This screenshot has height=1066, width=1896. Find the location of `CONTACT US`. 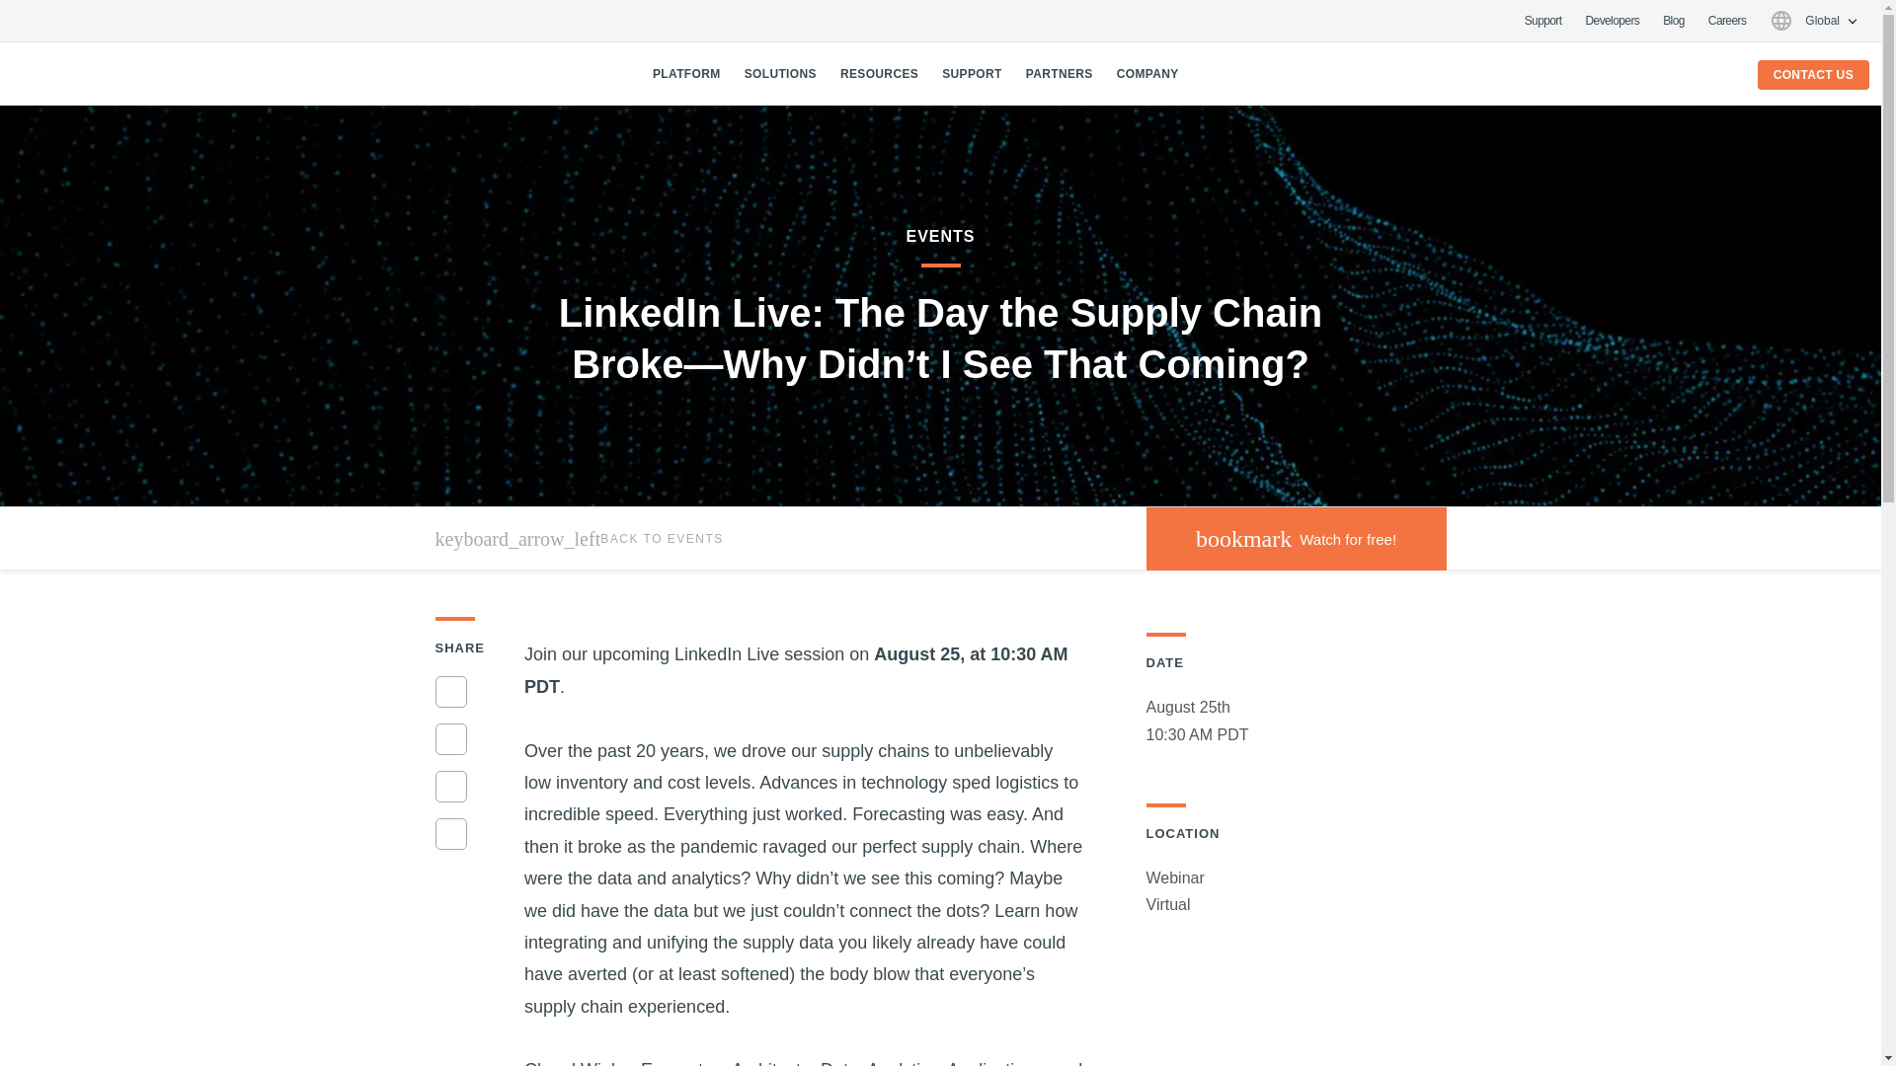

CONTACT US is located at coordinates (1813, 74).